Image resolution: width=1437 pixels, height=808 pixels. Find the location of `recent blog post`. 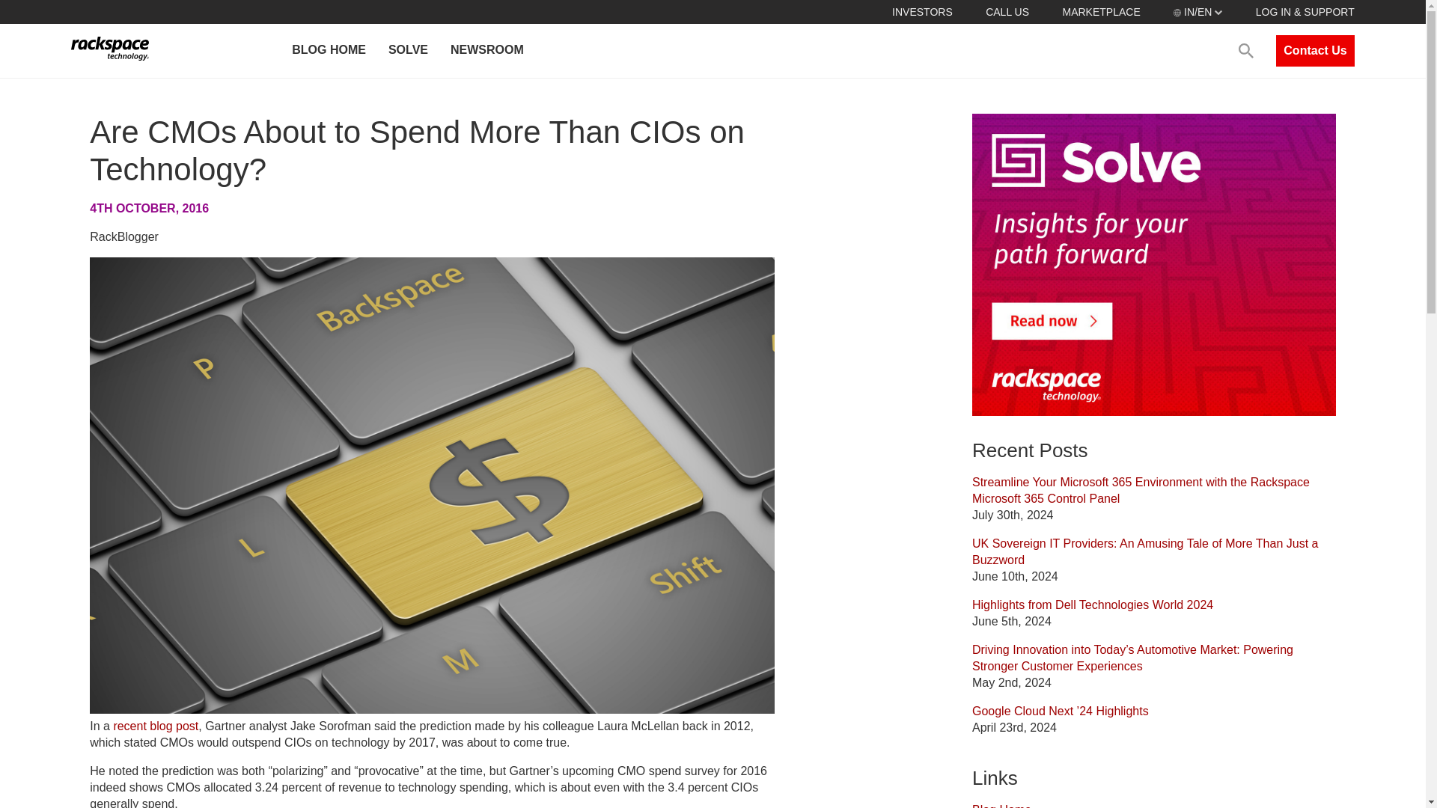

recent blog post is located at coordinates (156, 726).